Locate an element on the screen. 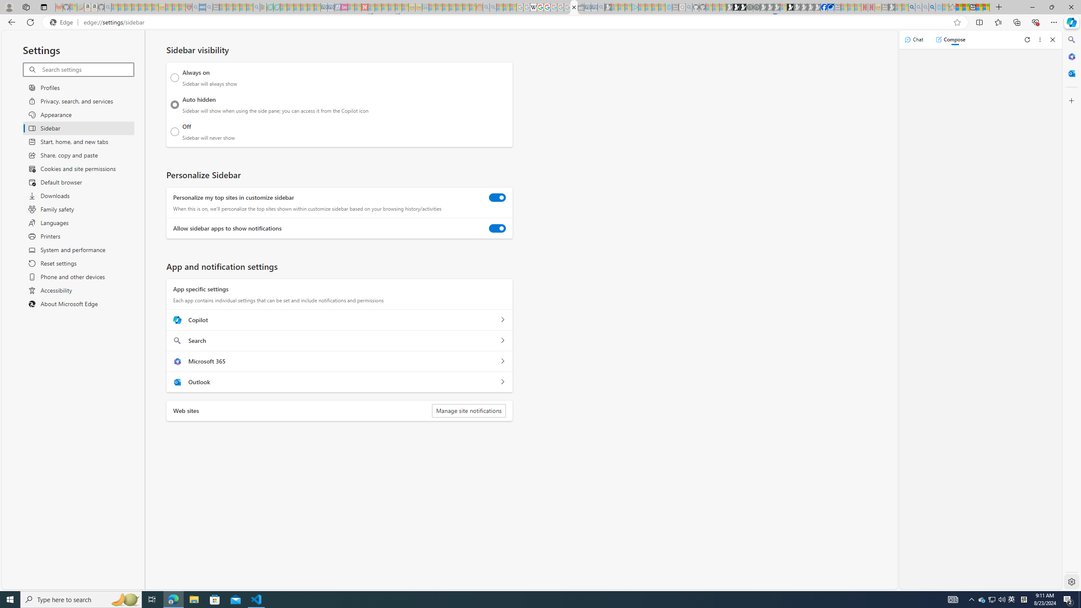 The width and height of the screenshot is (1081, 608). Aberdeen, Hong Kong SAR weather forecast | Microsoft Weather is located at coordinates (966, 7).